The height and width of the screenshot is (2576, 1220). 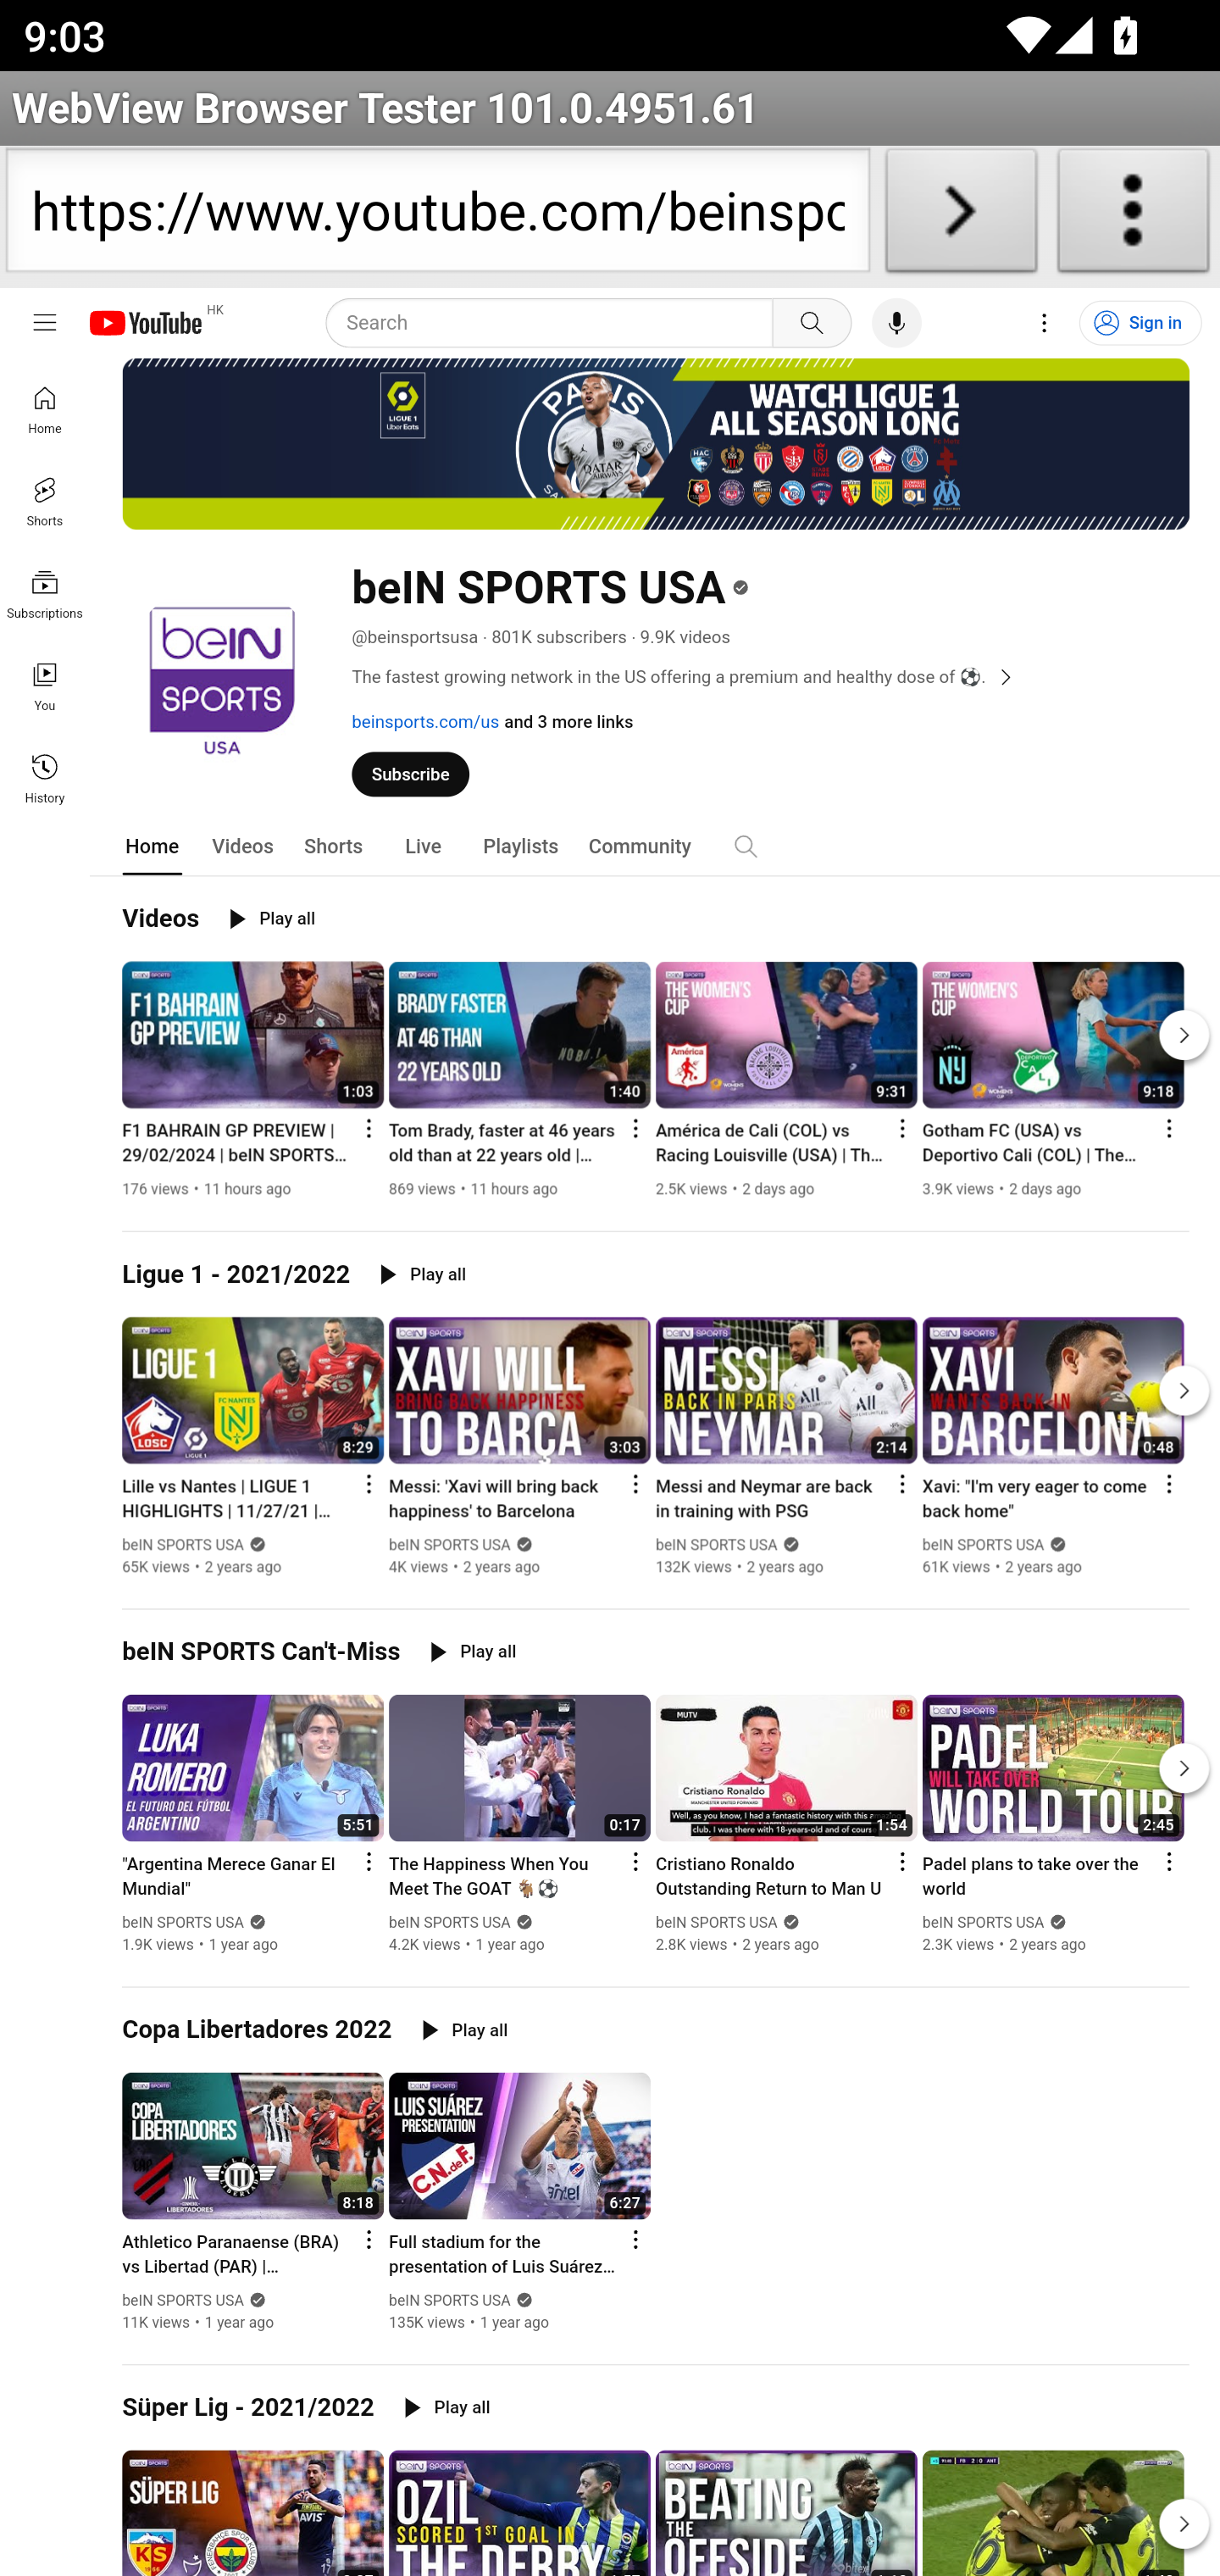 What do you see at coordinates (1054, 1544) in the screenshot?
I see `Verified` at bounding box center [1054, 1544].